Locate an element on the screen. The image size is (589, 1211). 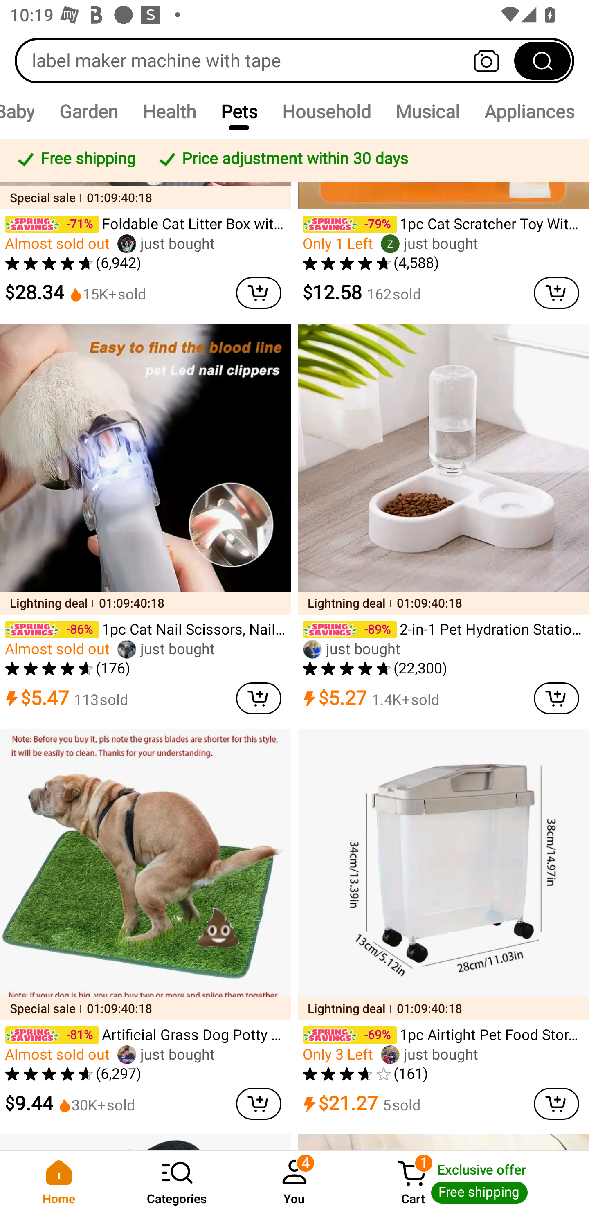
Cart 1 Cart Exclusive offer is located at coordinates (471, 1181).